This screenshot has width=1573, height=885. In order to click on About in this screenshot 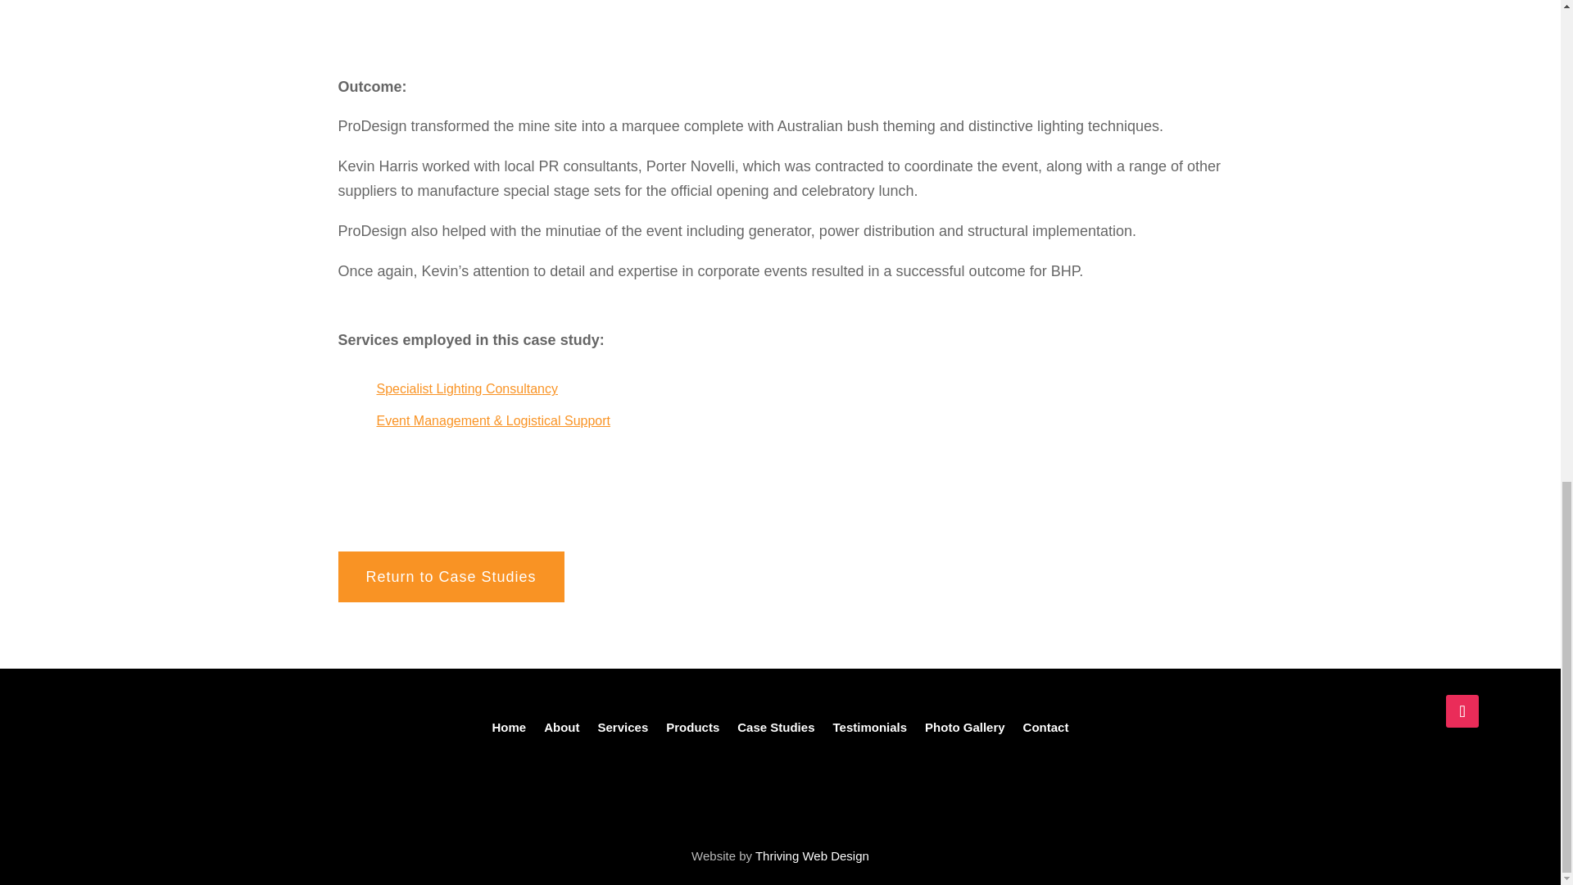, I will do `click(561, 731)`.